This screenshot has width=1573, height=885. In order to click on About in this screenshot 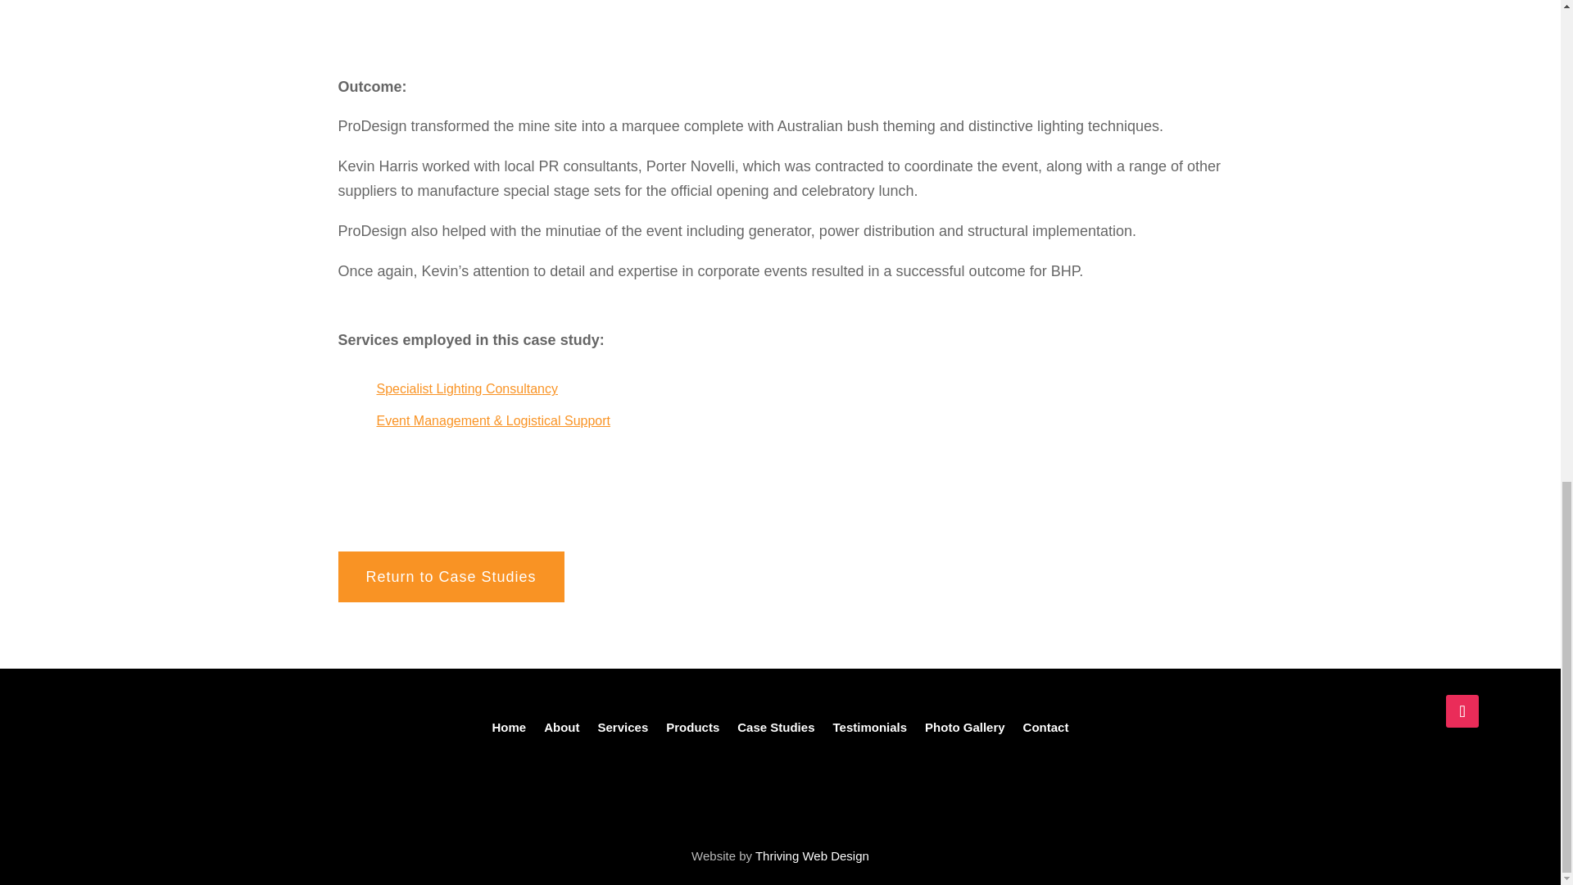, I will do `click(561, 731)`.